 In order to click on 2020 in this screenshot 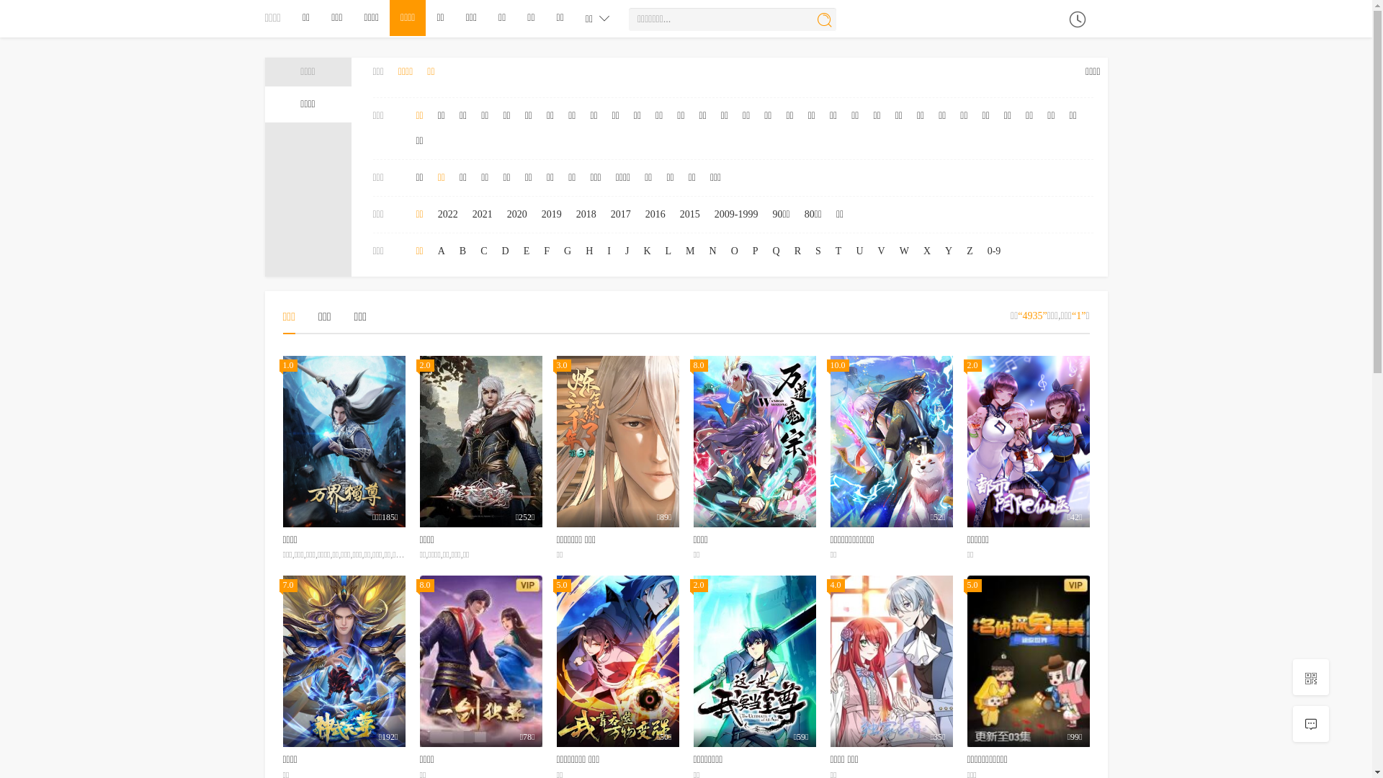, I will do `click(517, 215)`.